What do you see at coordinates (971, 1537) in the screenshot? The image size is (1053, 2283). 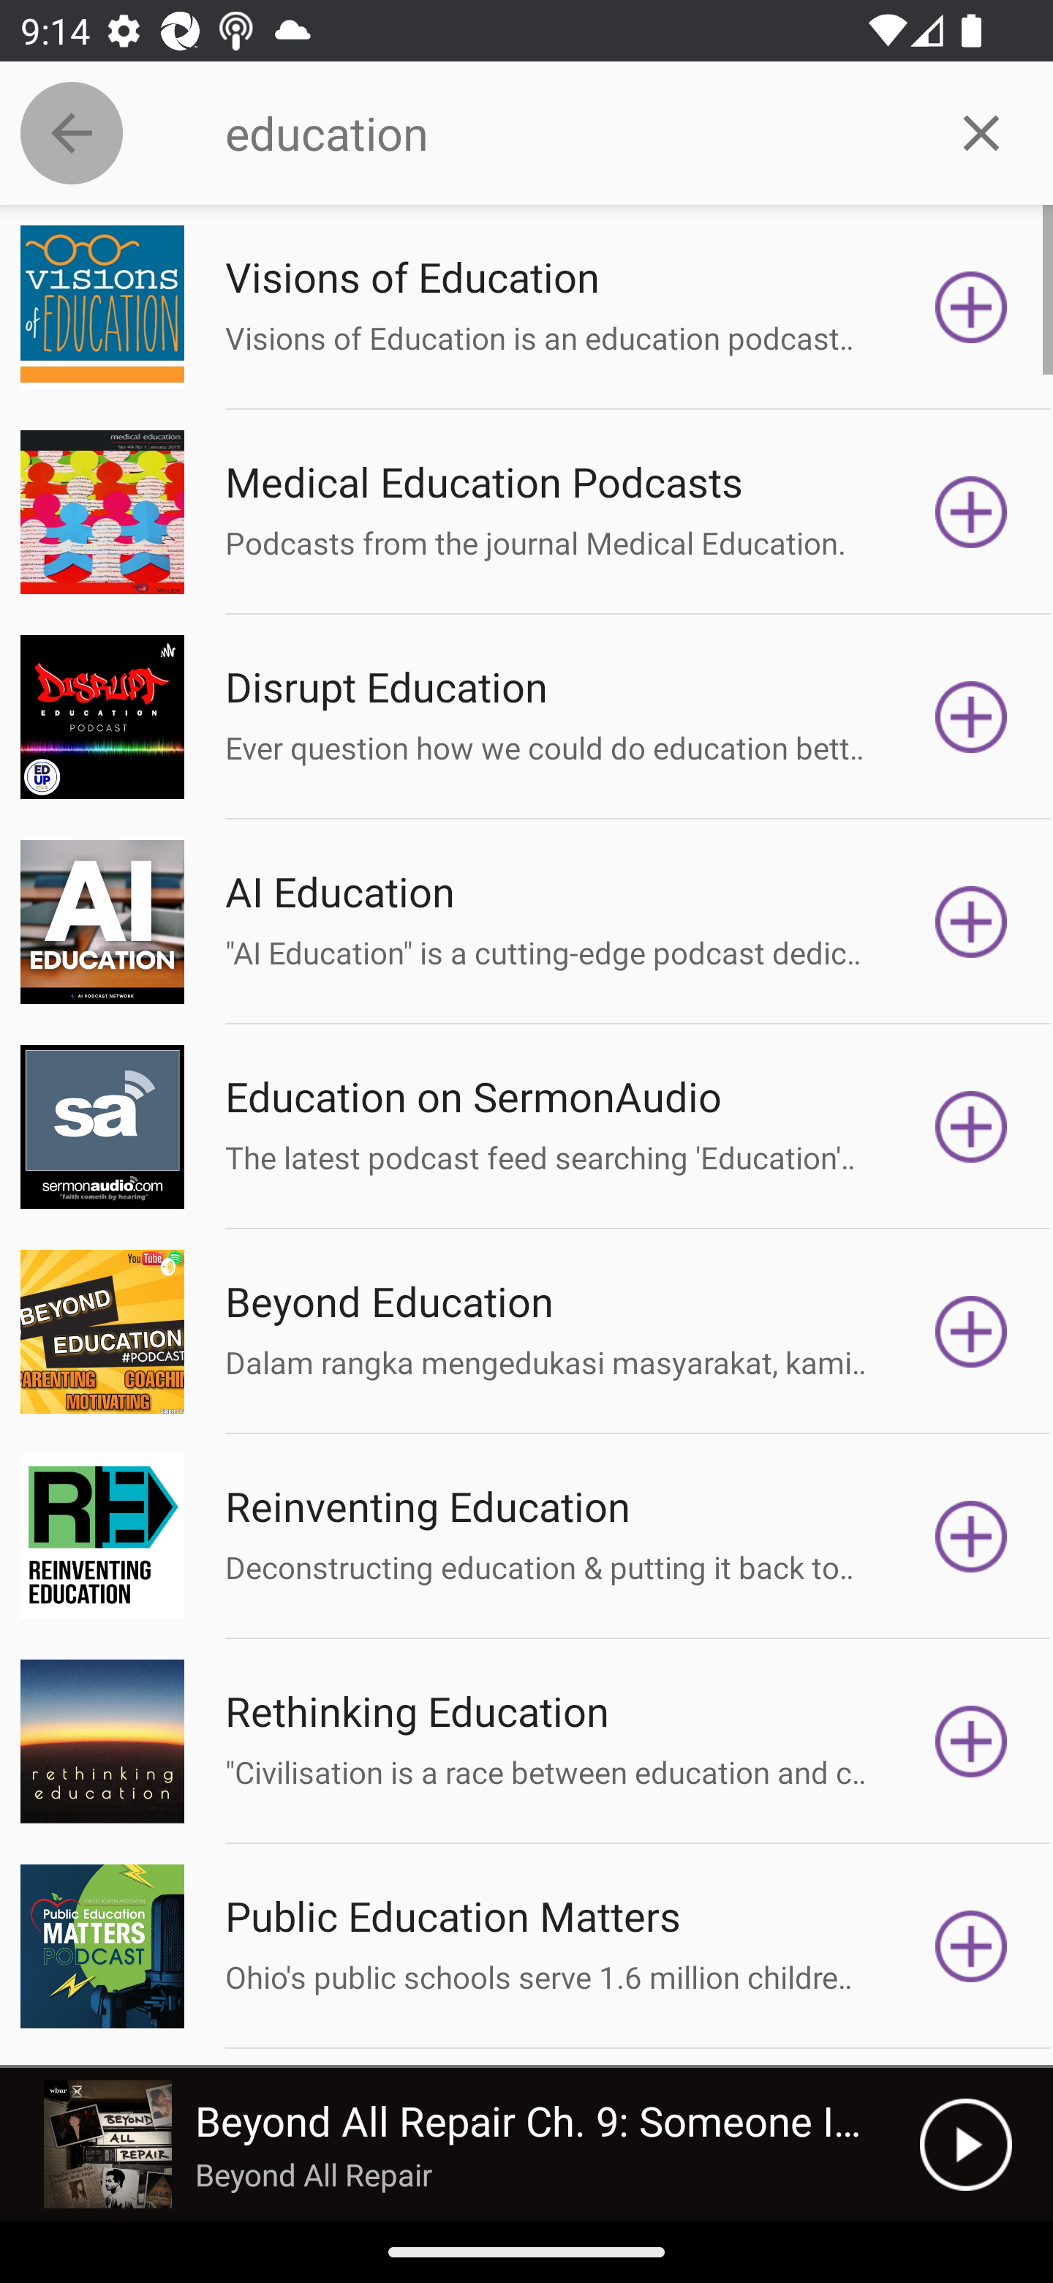 I see `Subscribe` at bounding box center [971, 1537].